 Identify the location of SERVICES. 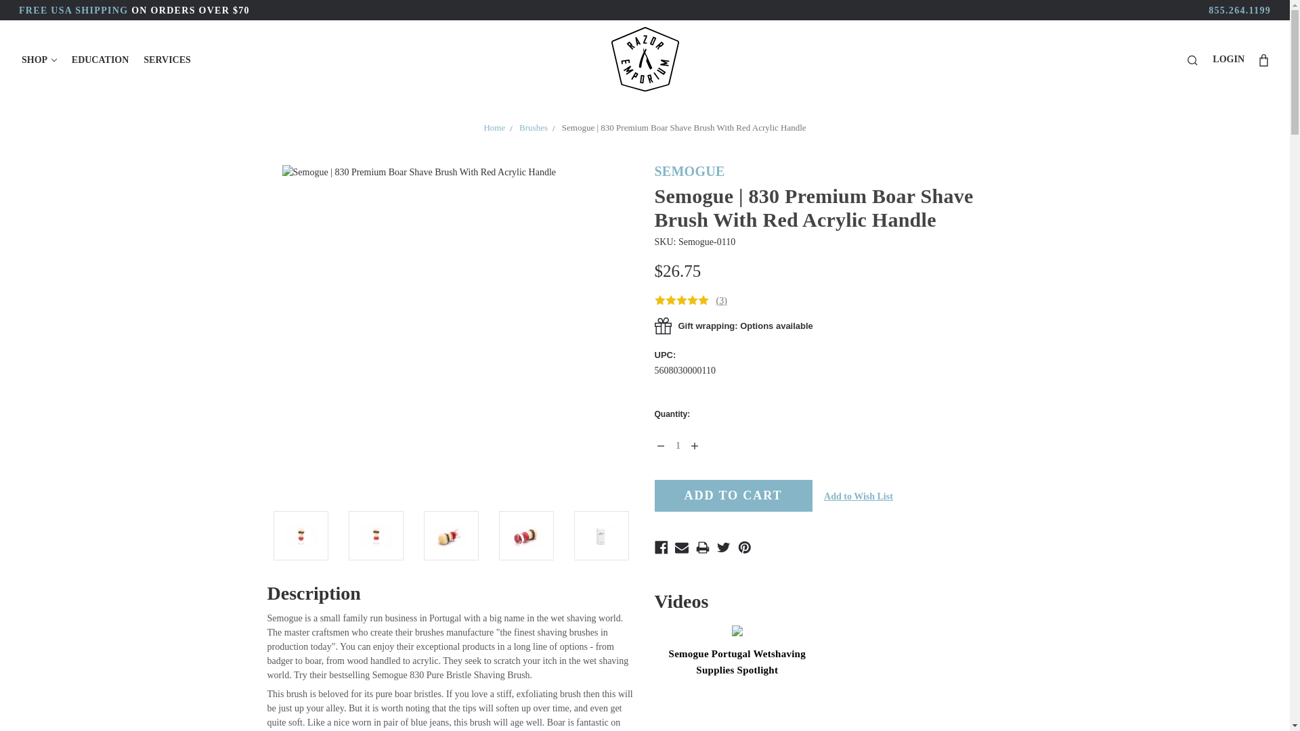
(167, 60).